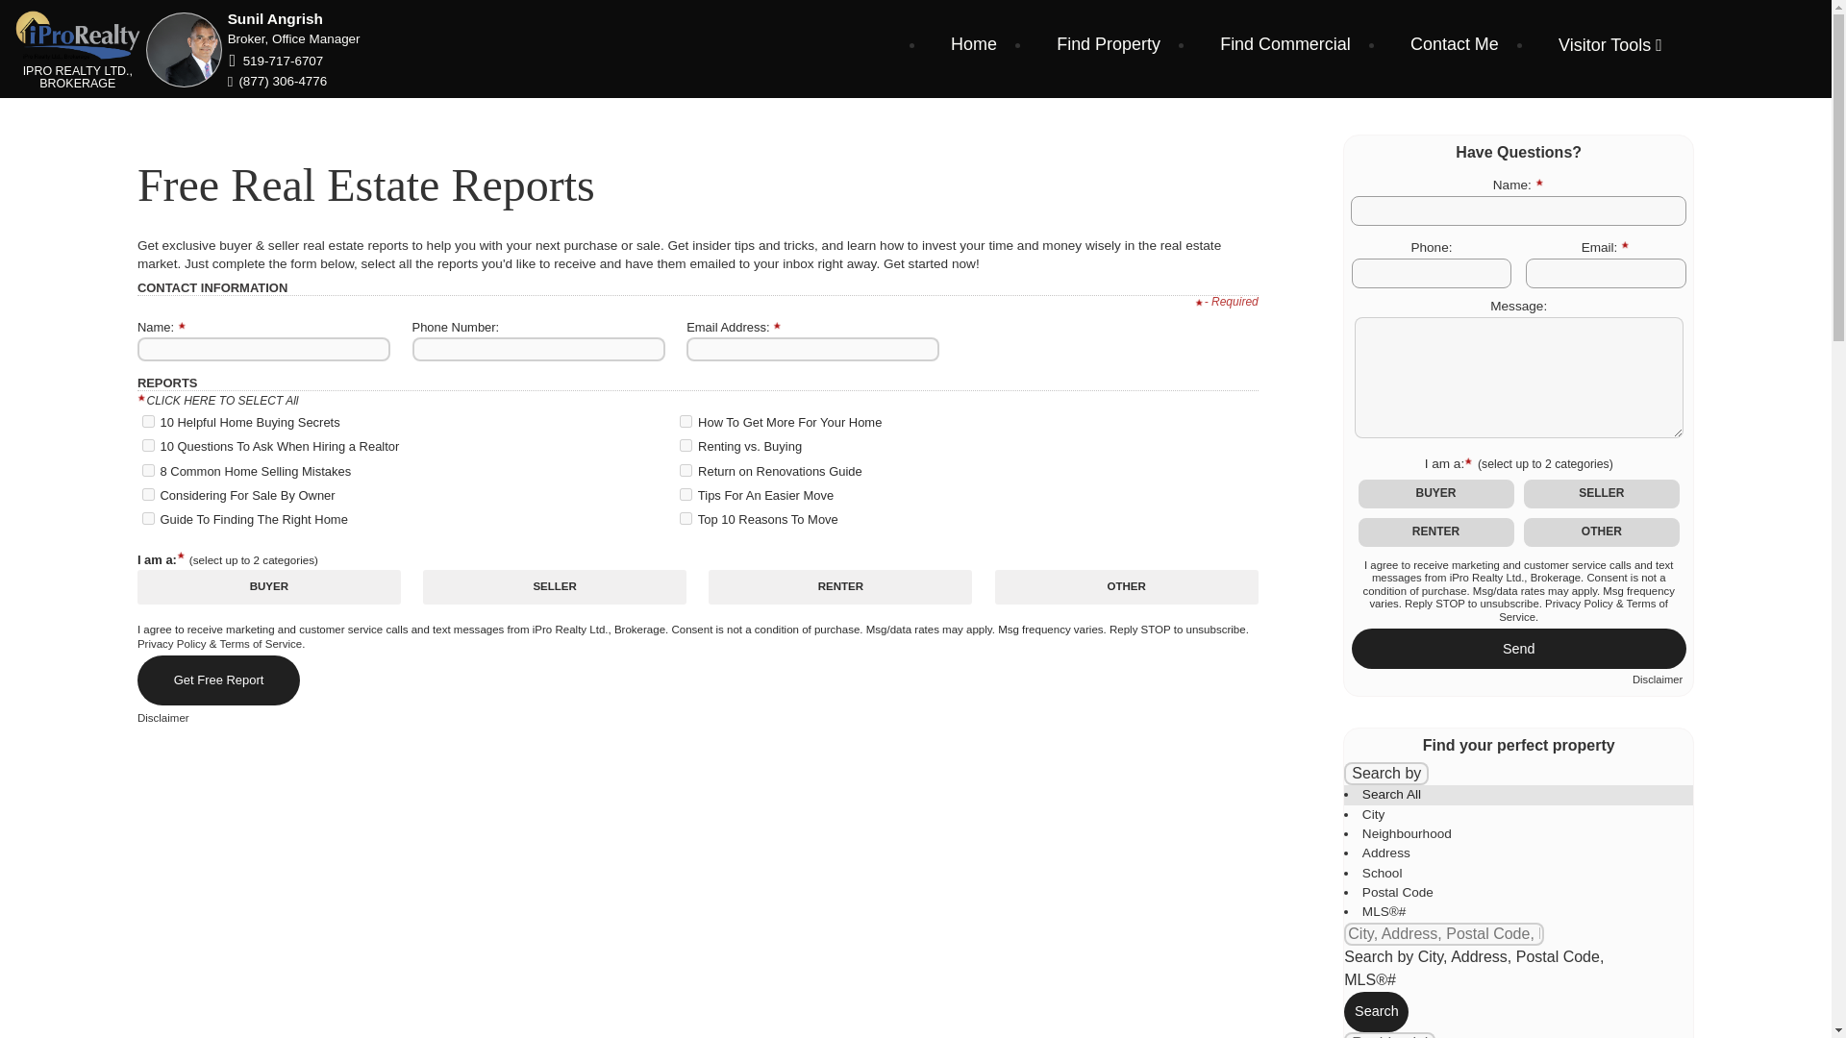 The image size is (1846, 1038). I want to click on Find Commercial, so click(1285, 44).